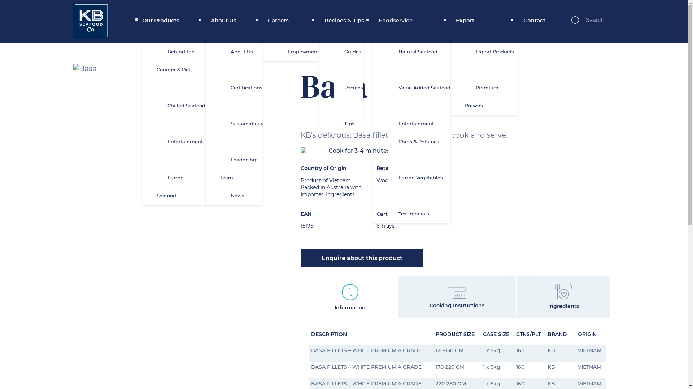 The width and height of the screenshot is (693, 389). I want to click on Value Added Seafood, so click(419, 97).